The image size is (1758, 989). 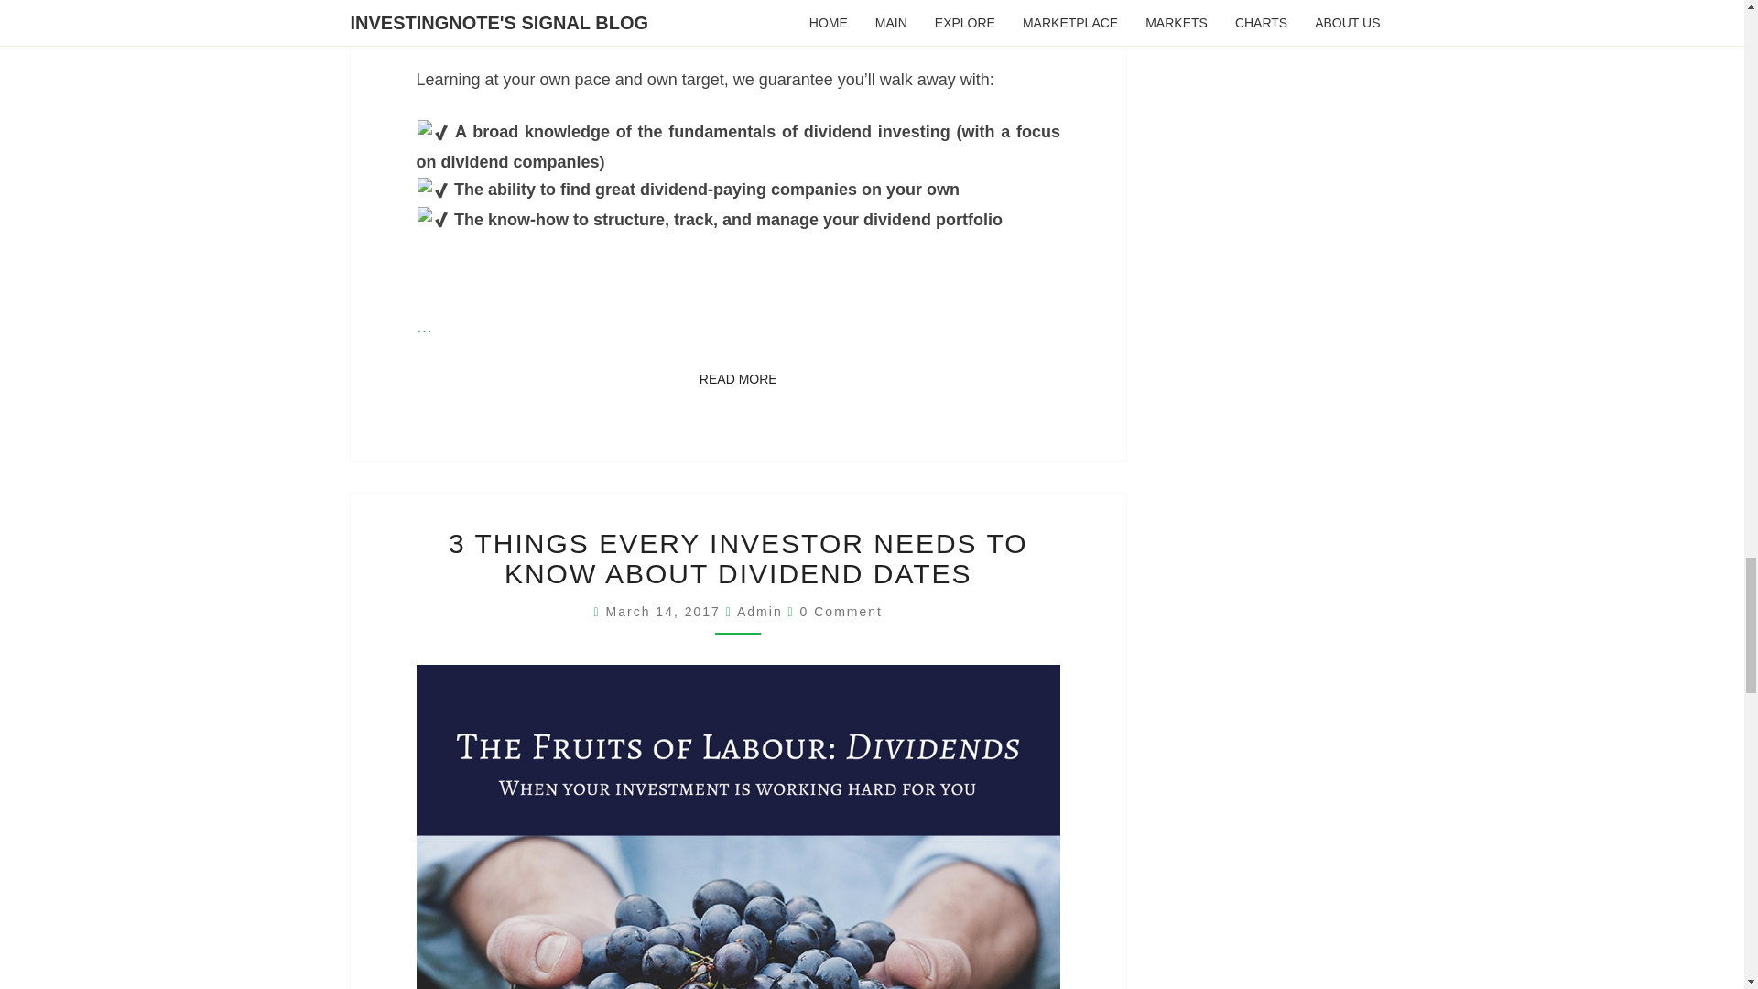 I want to click on View all posts by admin, so click(x=759, y=612).